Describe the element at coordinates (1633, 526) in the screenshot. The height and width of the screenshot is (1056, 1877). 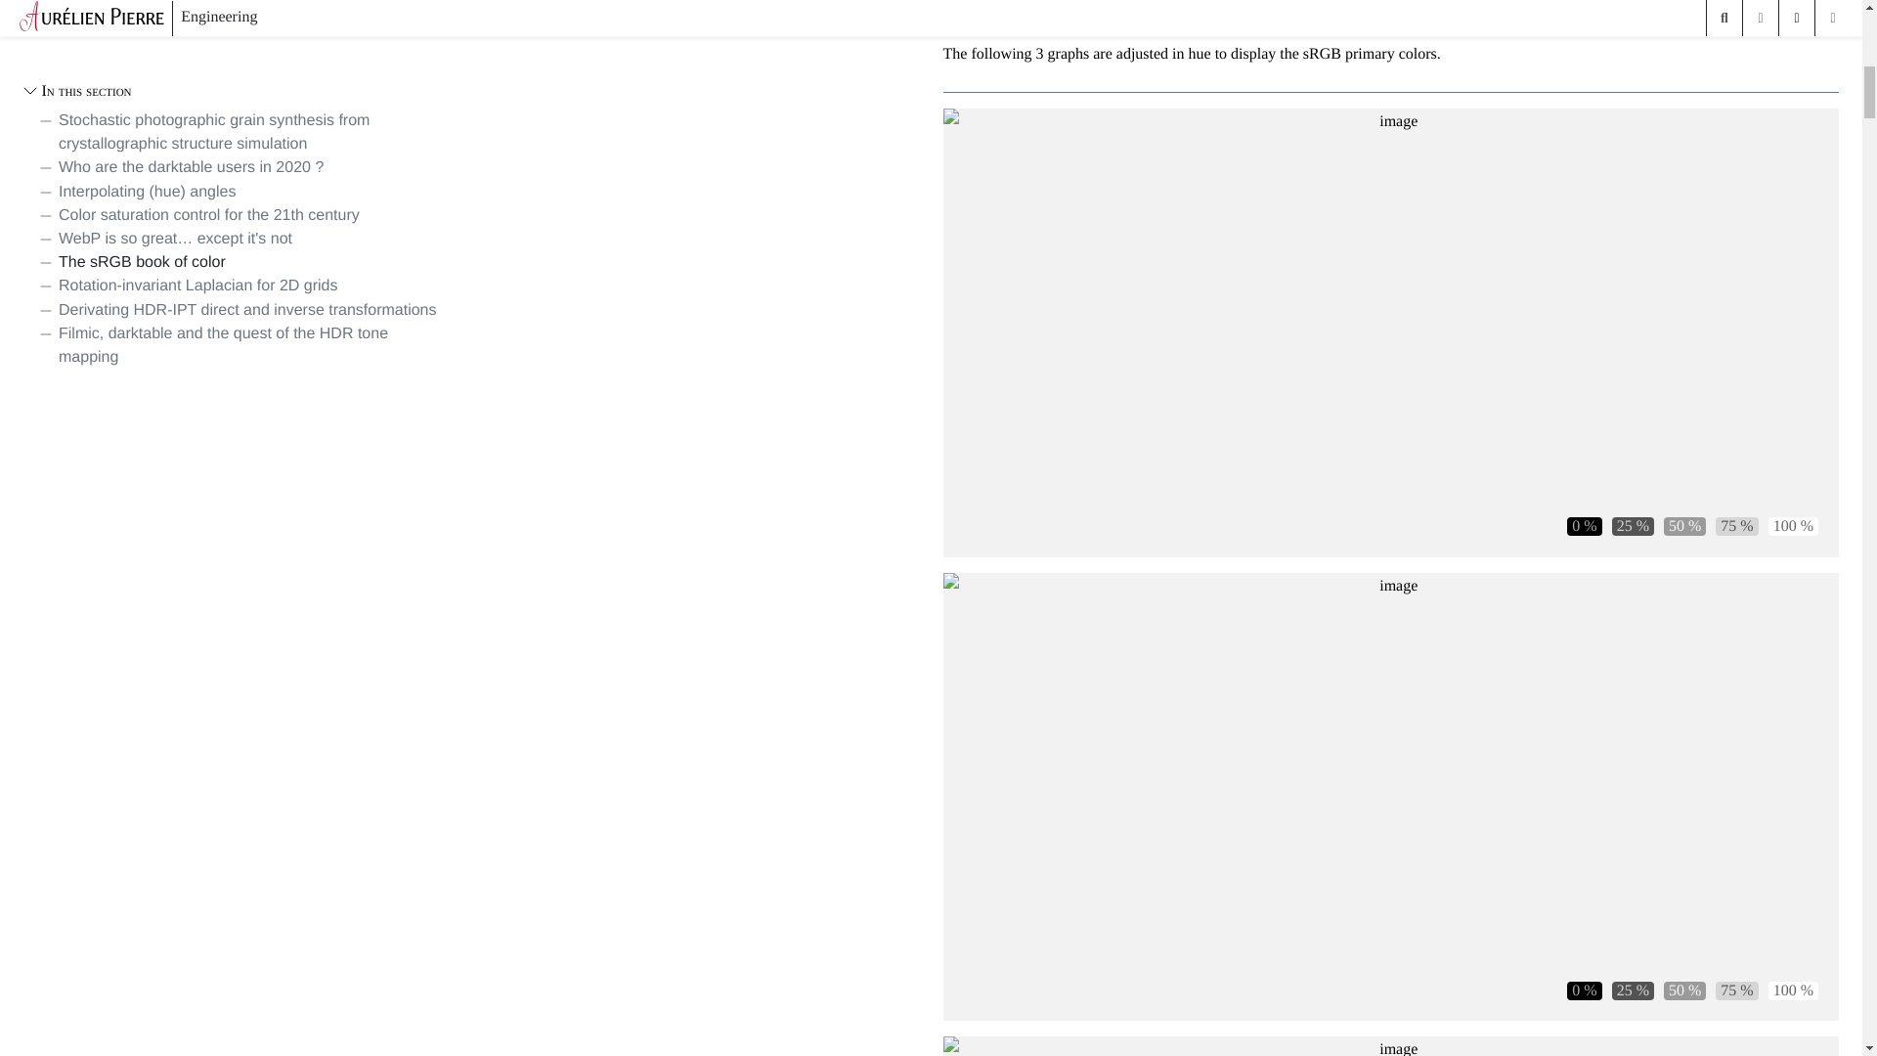
I see `change background color` at that location.